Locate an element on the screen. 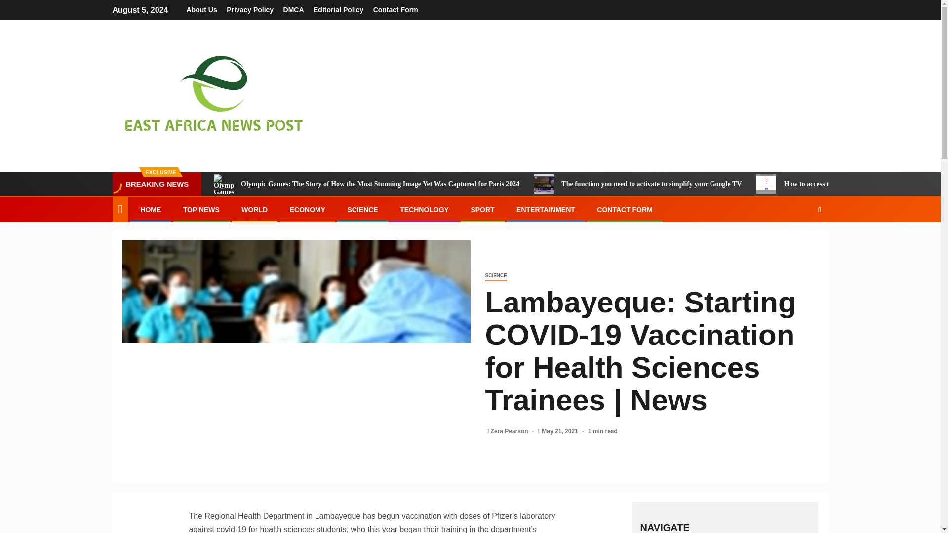  TOP NEWS is located at coordinates (201, 209).